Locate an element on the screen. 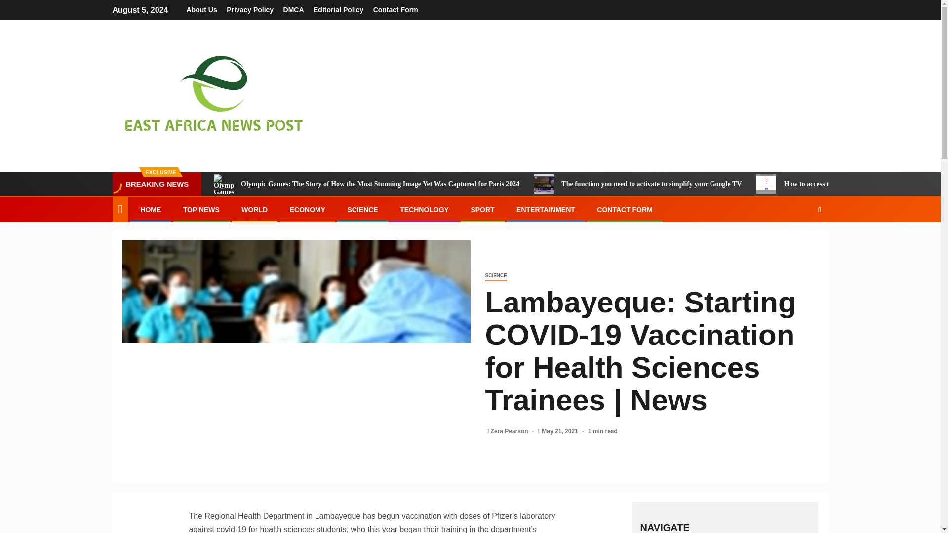  TOP NEWS is located at coordinates (201, 209).